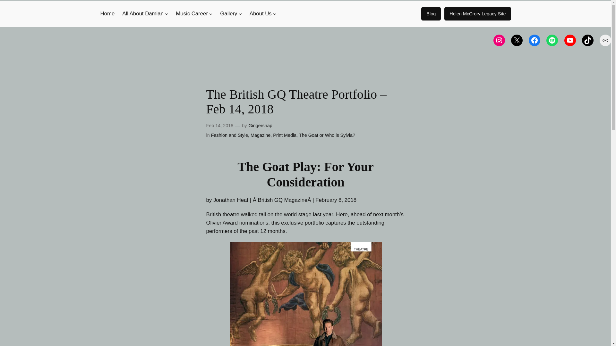  What do you see at coordinates (261, 14) in the screenshot?
I see `About Us` at bounding box center [261, 14].